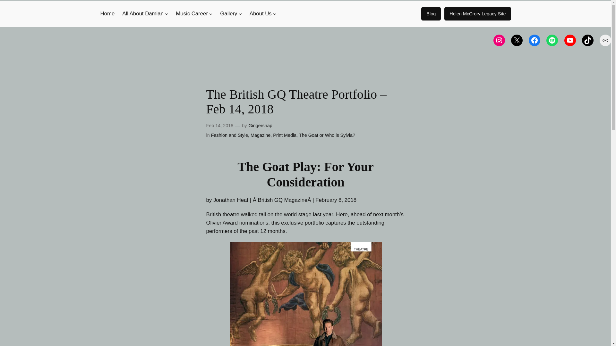  What do you see at coordinates (261, 14) in the screenshot?
I see `About Us` at bounding box center [261, 14].